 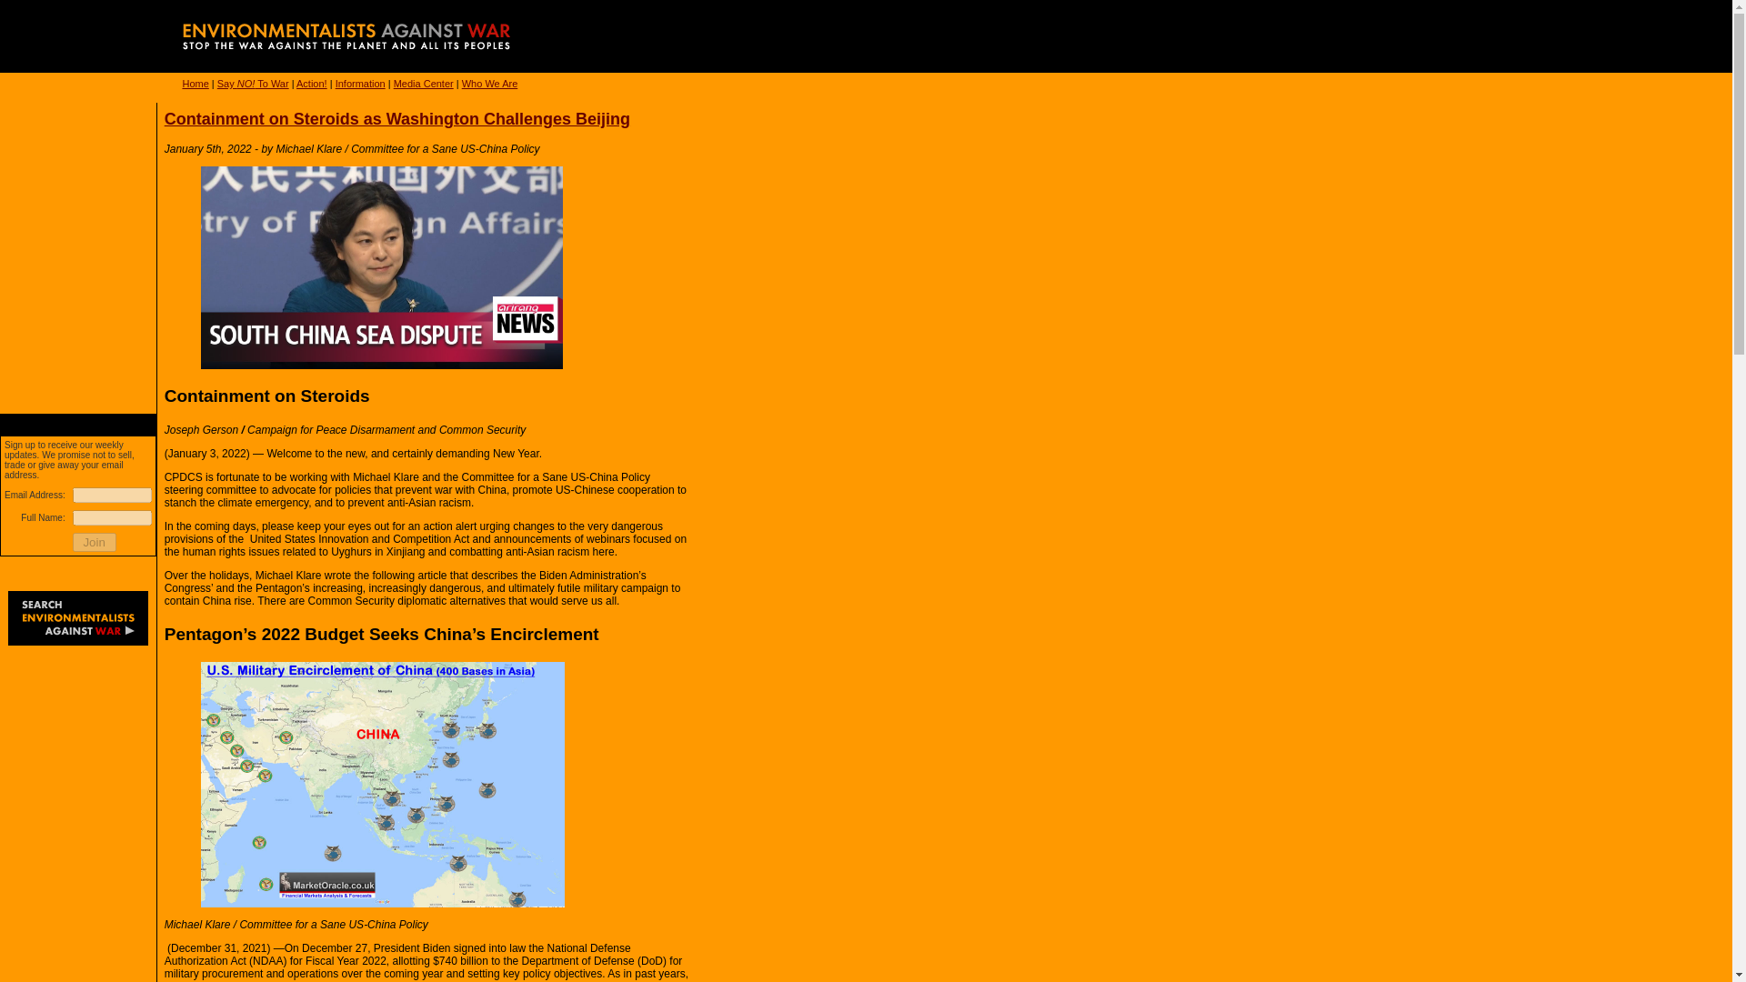 I want to click on Say NO! To War, so click(x=253, y=84).